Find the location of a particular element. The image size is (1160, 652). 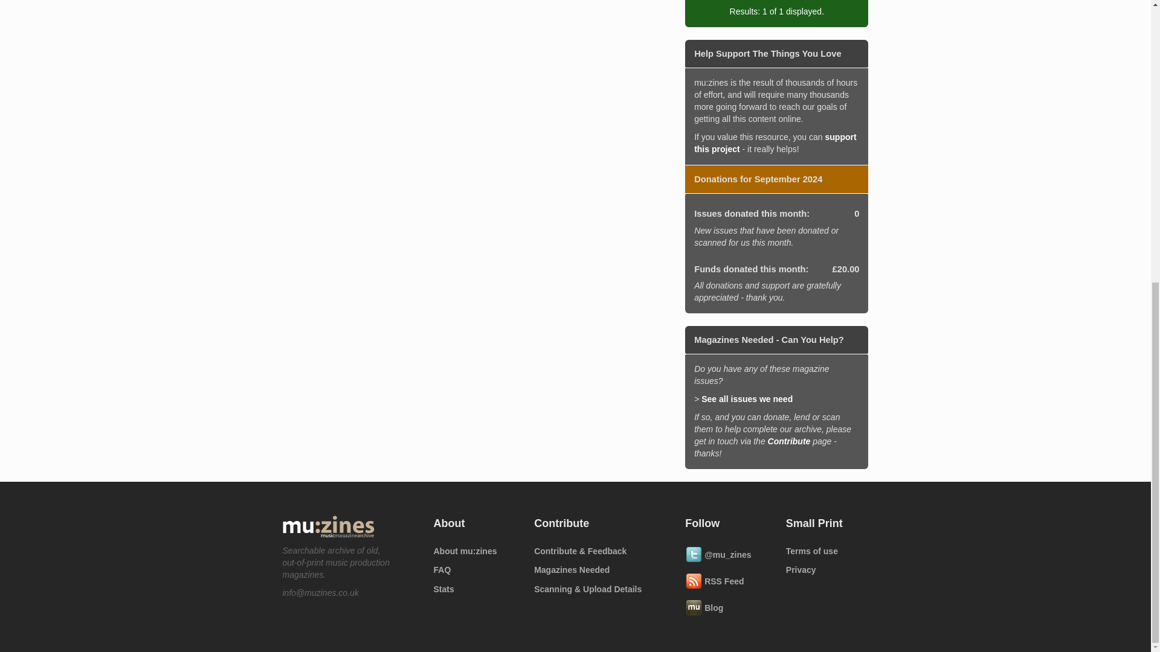

FAQ is located at coordinates (475, 570).